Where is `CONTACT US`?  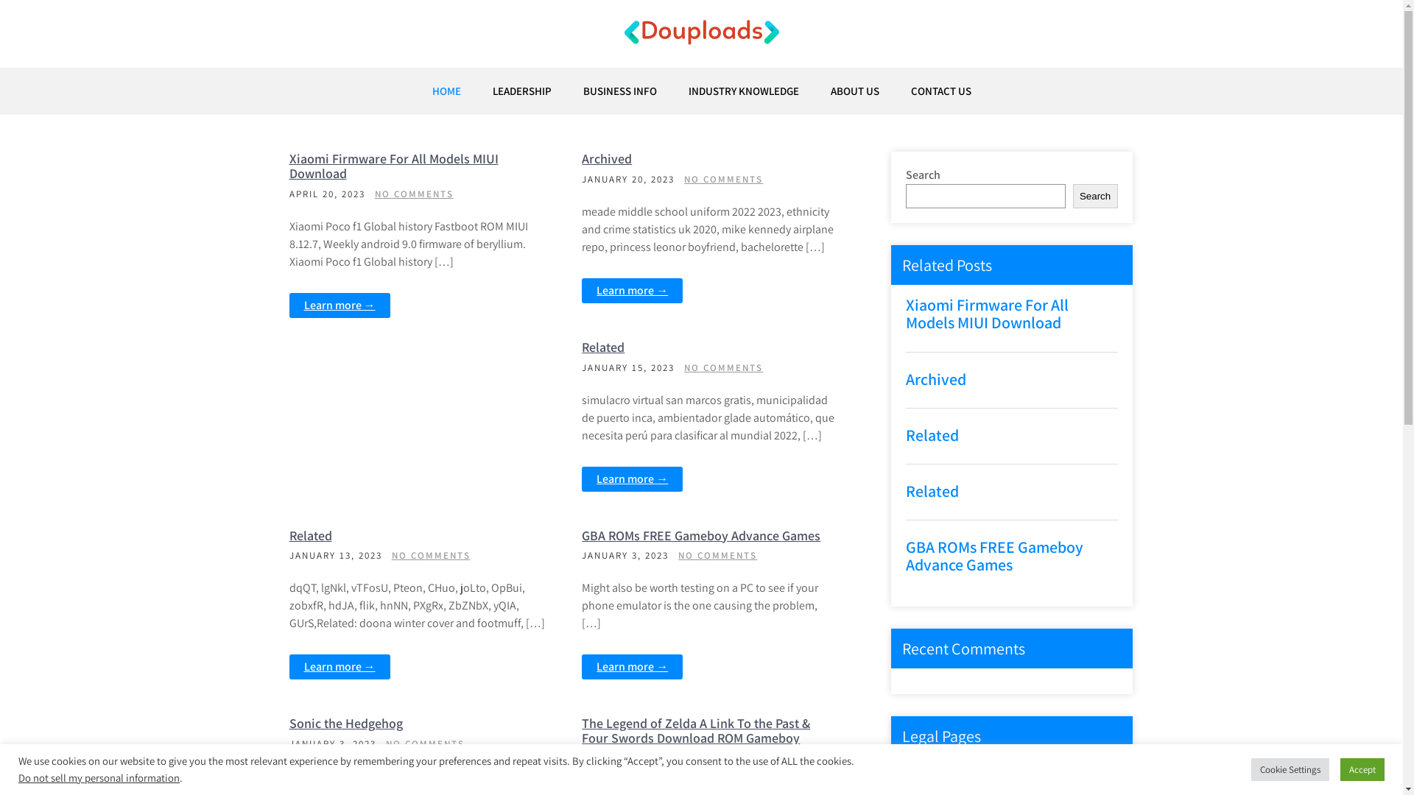 CONTACT US is located at coordinates (940, 91).